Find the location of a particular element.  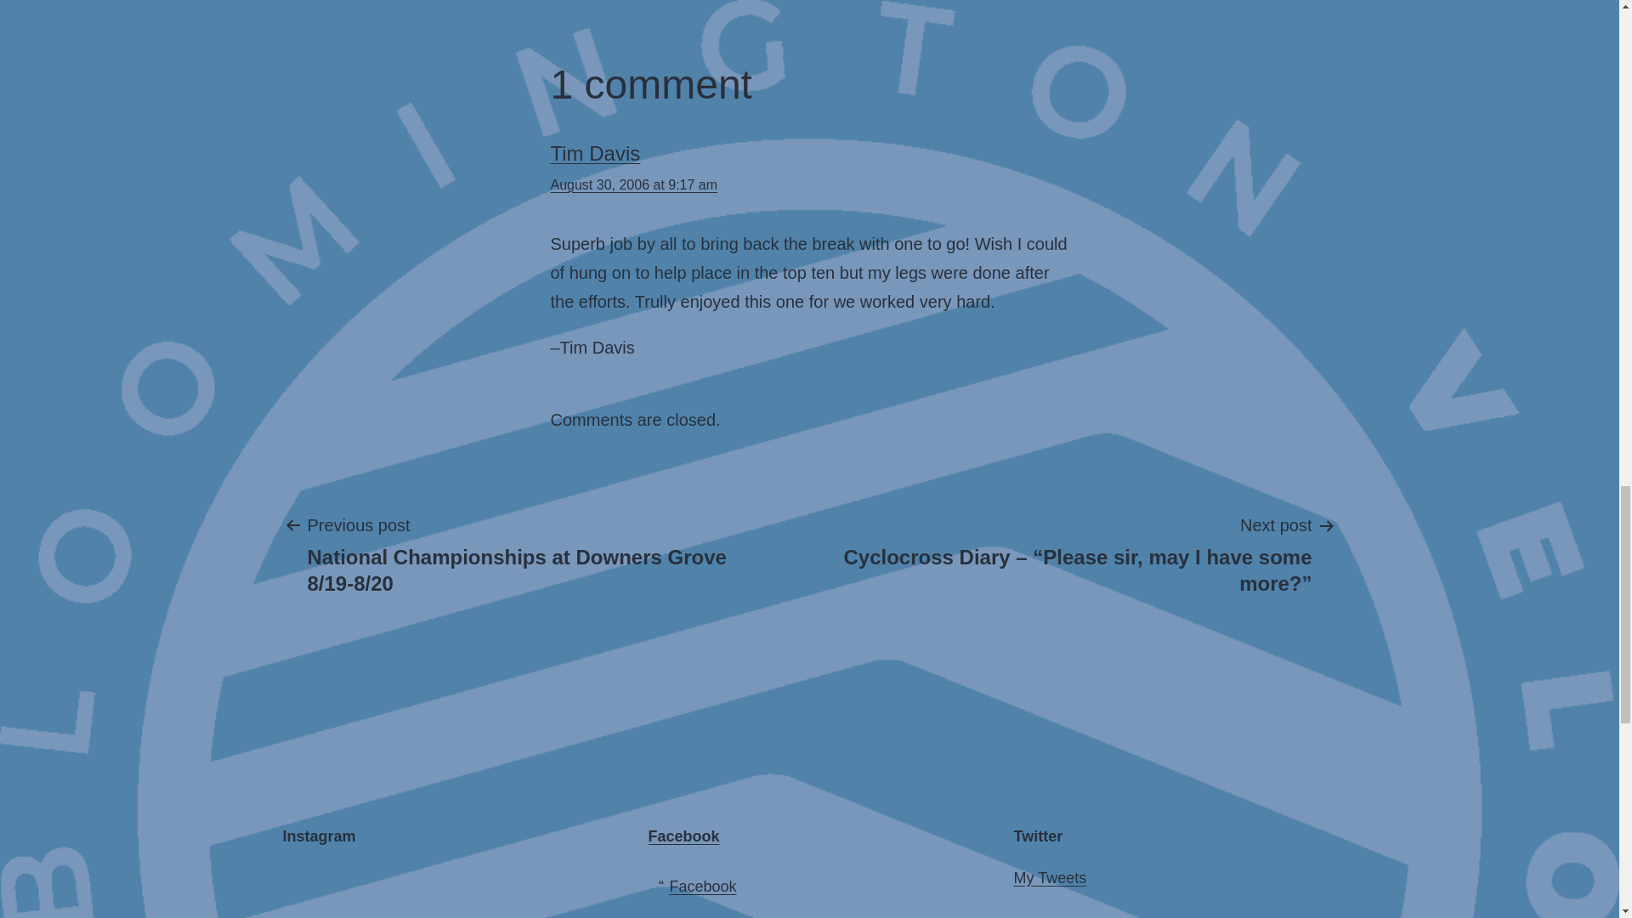

9AM at the Gates, Saturday, June 8, slight chance of rain is located at coordinates (361, 892).